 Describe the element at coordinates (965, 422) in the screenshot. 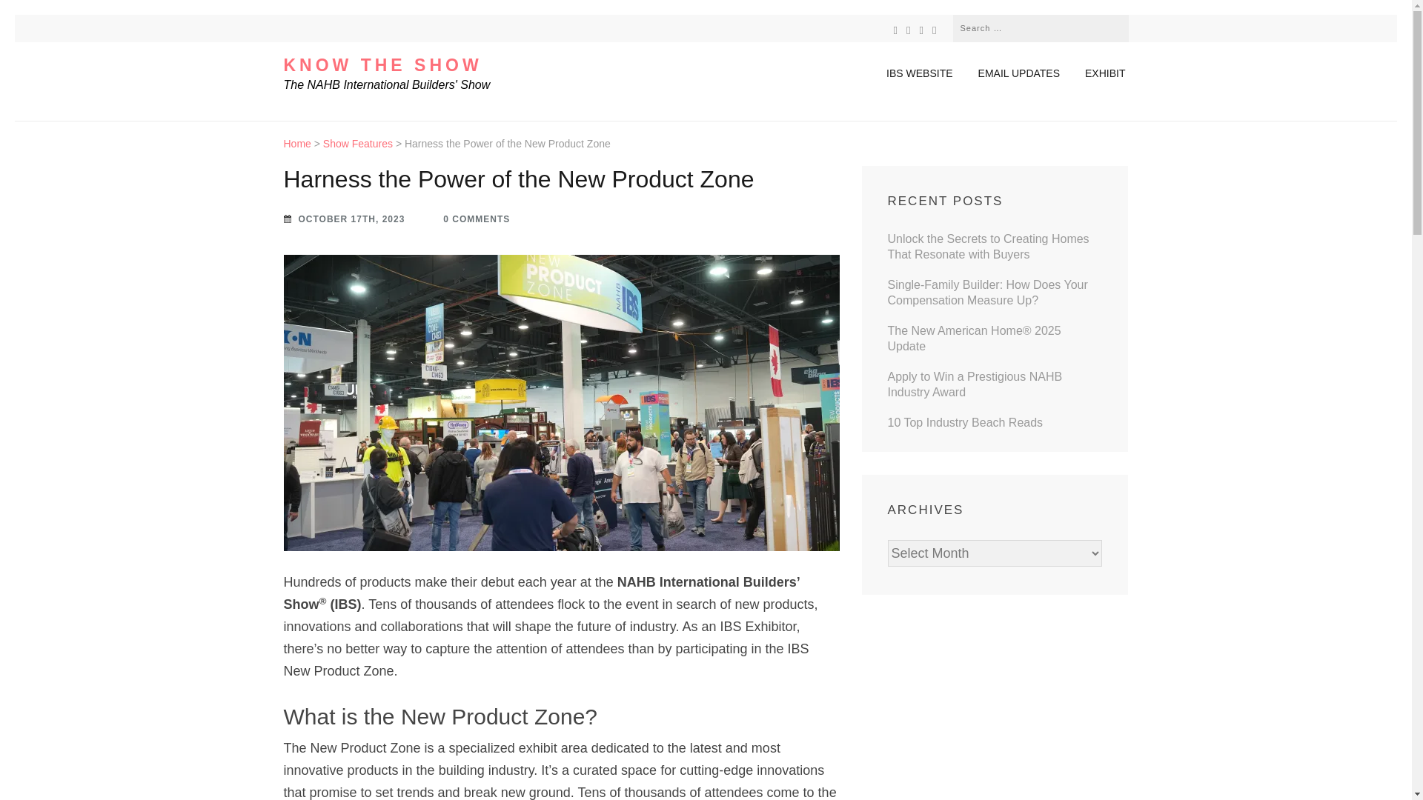

I see `10 Top Industry Beach Reads` at that location.